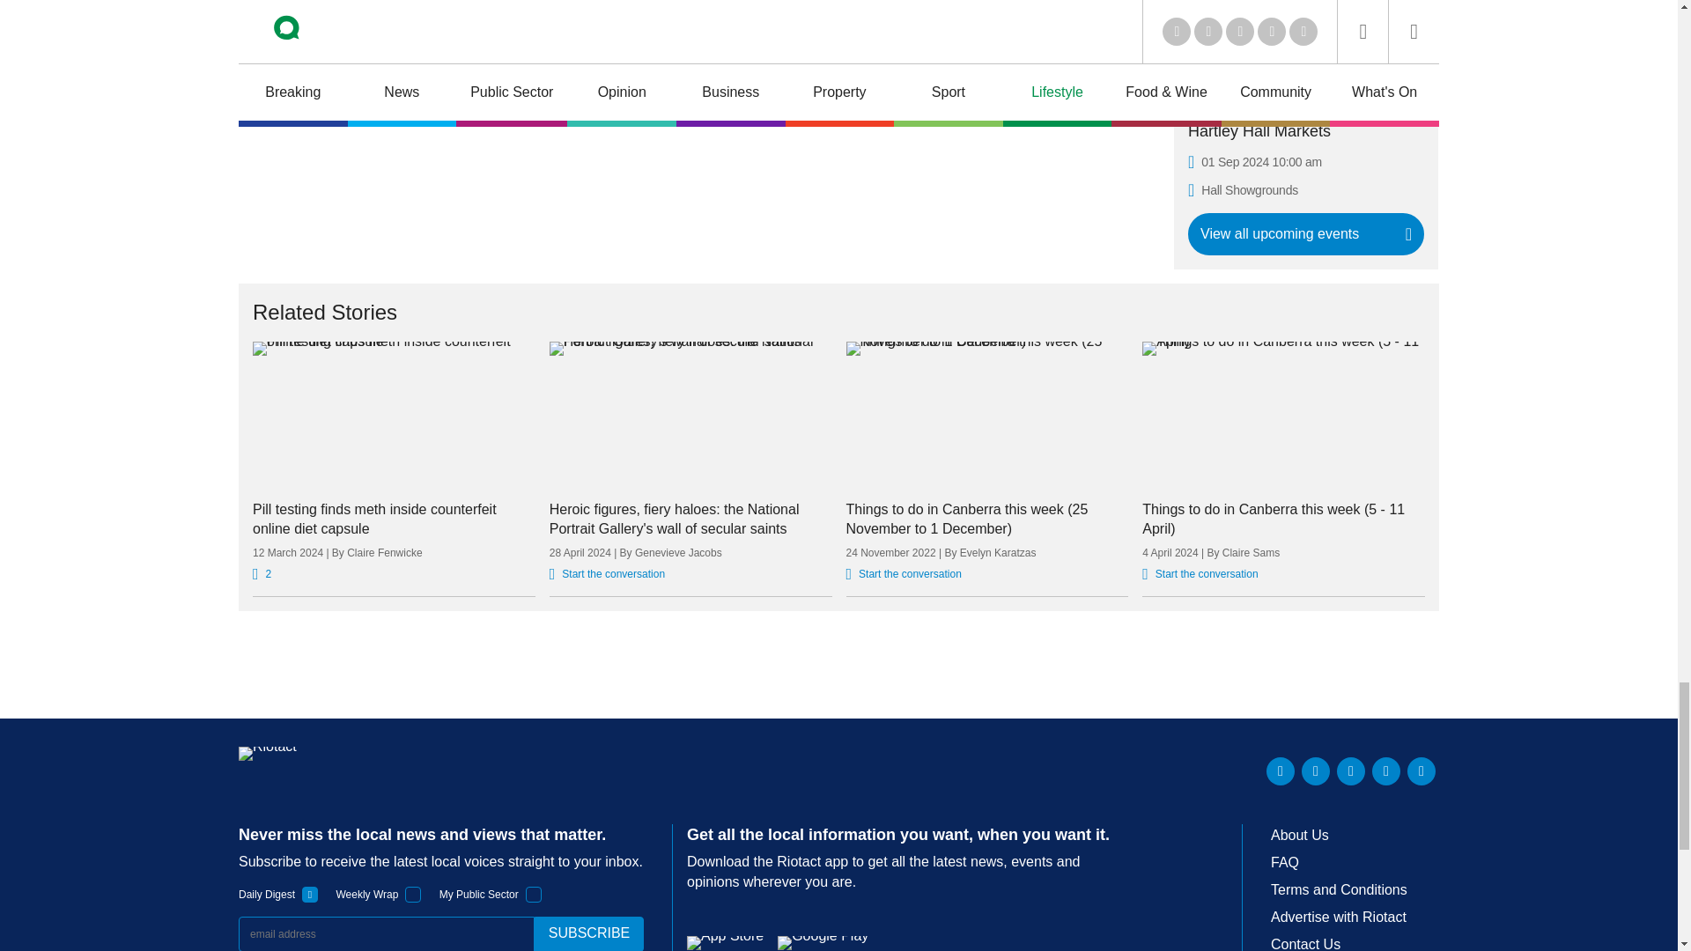  What do you see at coordinates (588, 933) in the screenshot?
I see `subscribe` at bounding box center [588, 933].